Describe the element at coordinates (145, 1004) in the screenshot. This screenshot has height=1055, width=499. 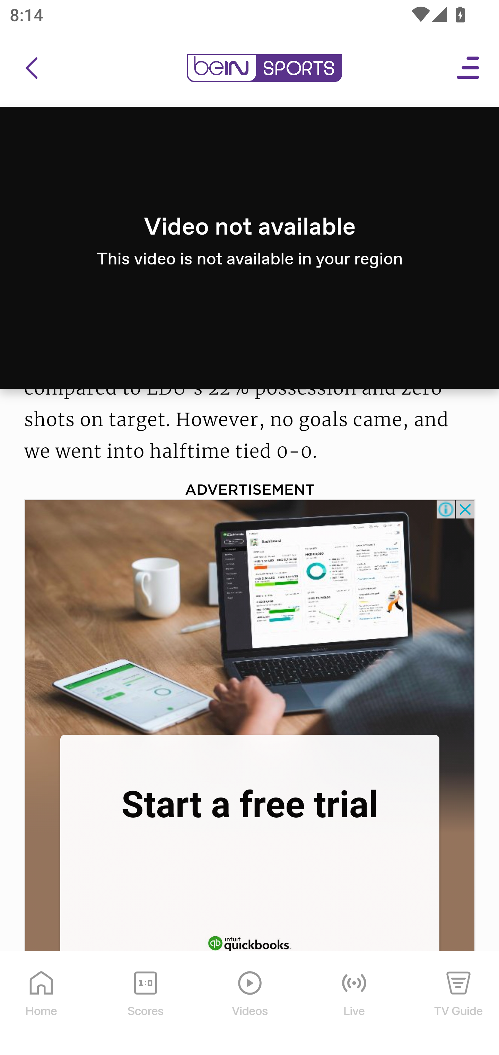
I see `Scores Scores Icon Scores` at that location.